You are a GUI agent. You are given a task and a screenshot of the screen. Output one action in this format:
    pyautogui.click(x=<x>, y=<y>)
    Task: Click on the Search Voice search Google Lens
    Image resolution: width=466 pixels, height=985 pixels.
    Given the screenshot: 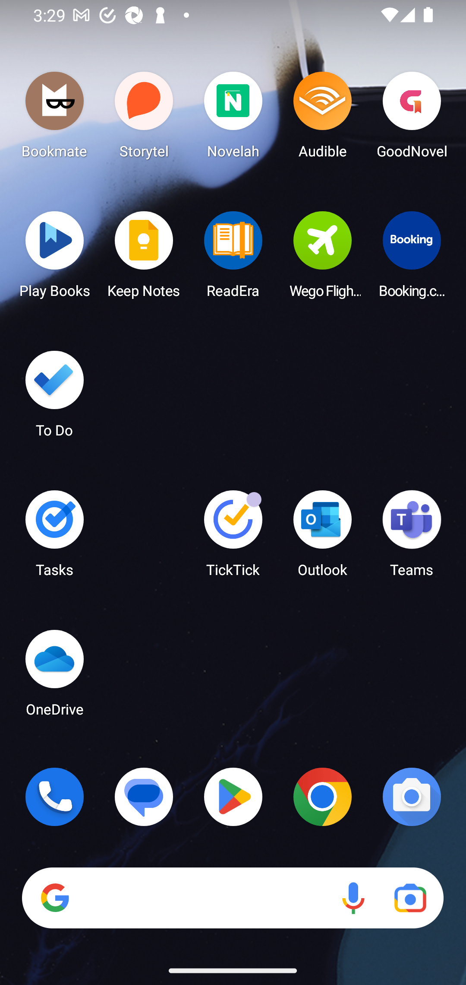 What is the action you would take?
    pyautogui.click(x=233, y=898)
    